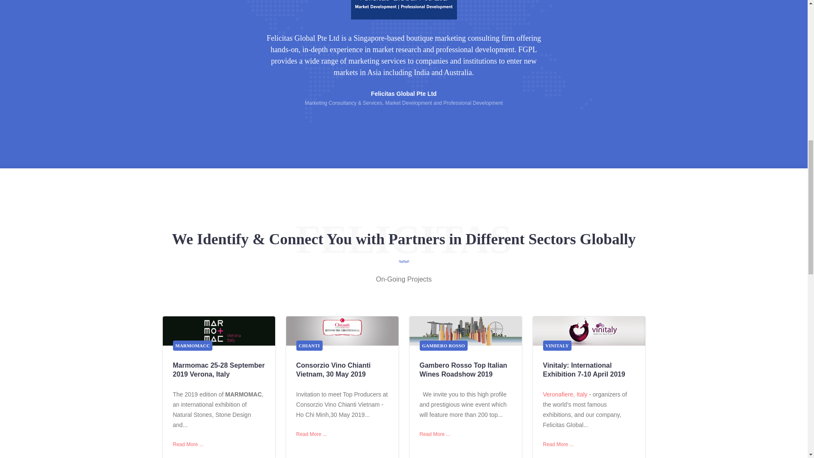 This screenshot has height=458, width=814. Describe the element at coordinates (192, 346) in the screenshot. I see `MARMOMACC` at that location.